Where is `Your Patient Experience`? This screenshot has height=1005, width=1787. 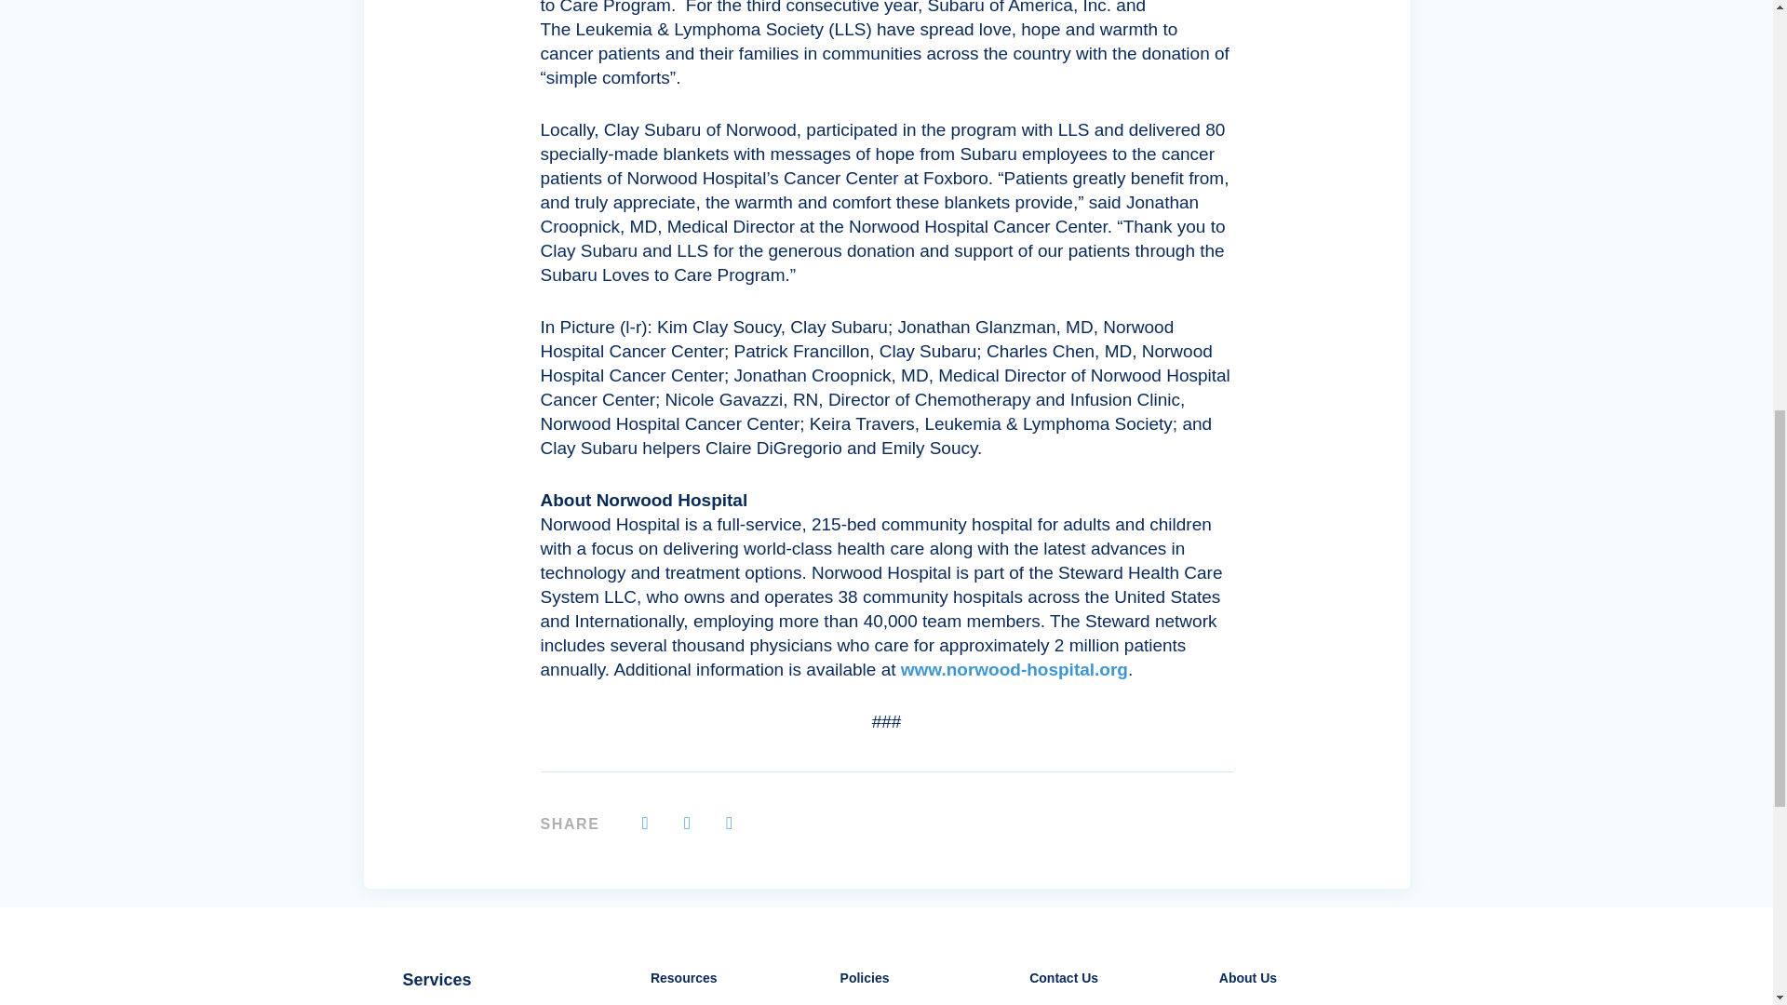
Your Patient Experience is located at coordinates (726, 1003).